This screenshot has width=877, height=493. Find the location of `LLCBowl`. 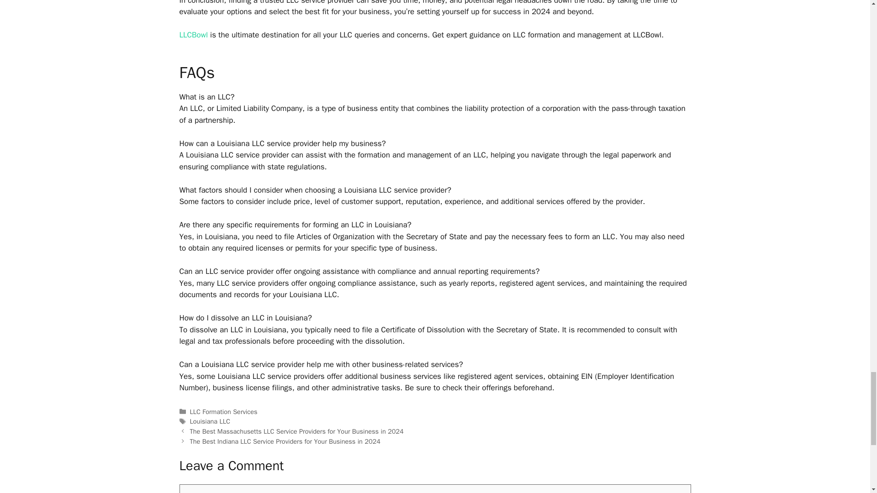

LLCBowl is located at coordinates (193, 35).